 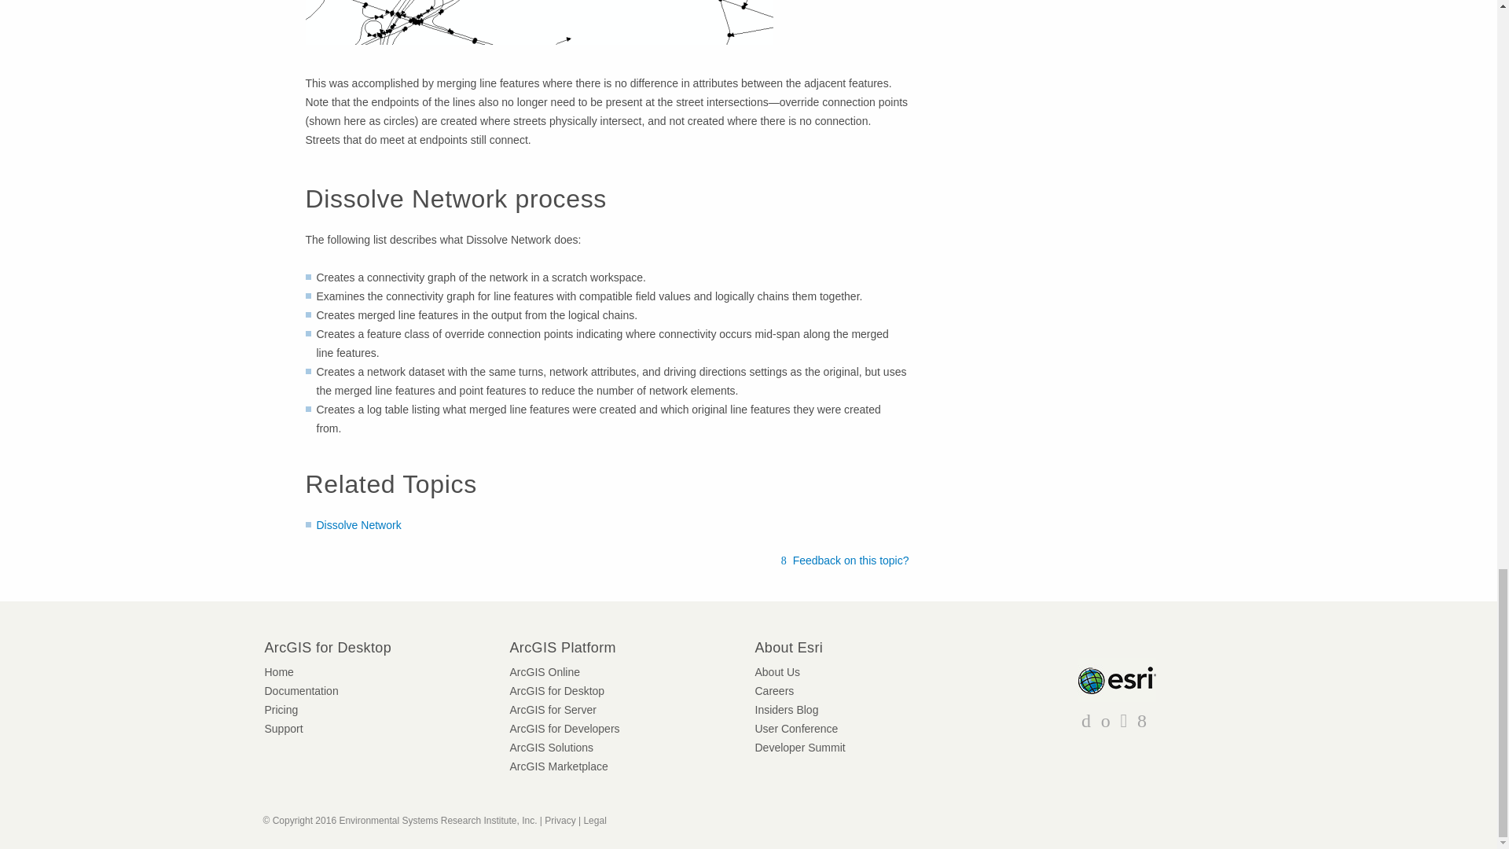 I want to click on Feedback on this topic?, so click(x=846, y=560).